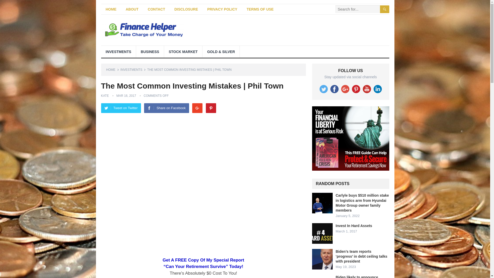 The image size is (494, 278). Describe the element at coordinates (186, 9) in the screenshot. I see `DISCLOSURE` at that location.